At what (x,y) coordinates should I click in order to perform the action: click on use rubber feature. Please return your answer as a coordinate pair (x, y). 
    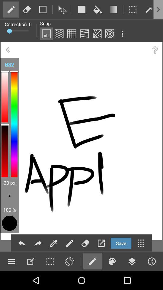
    Looking at the image, I should click on (27, 9).